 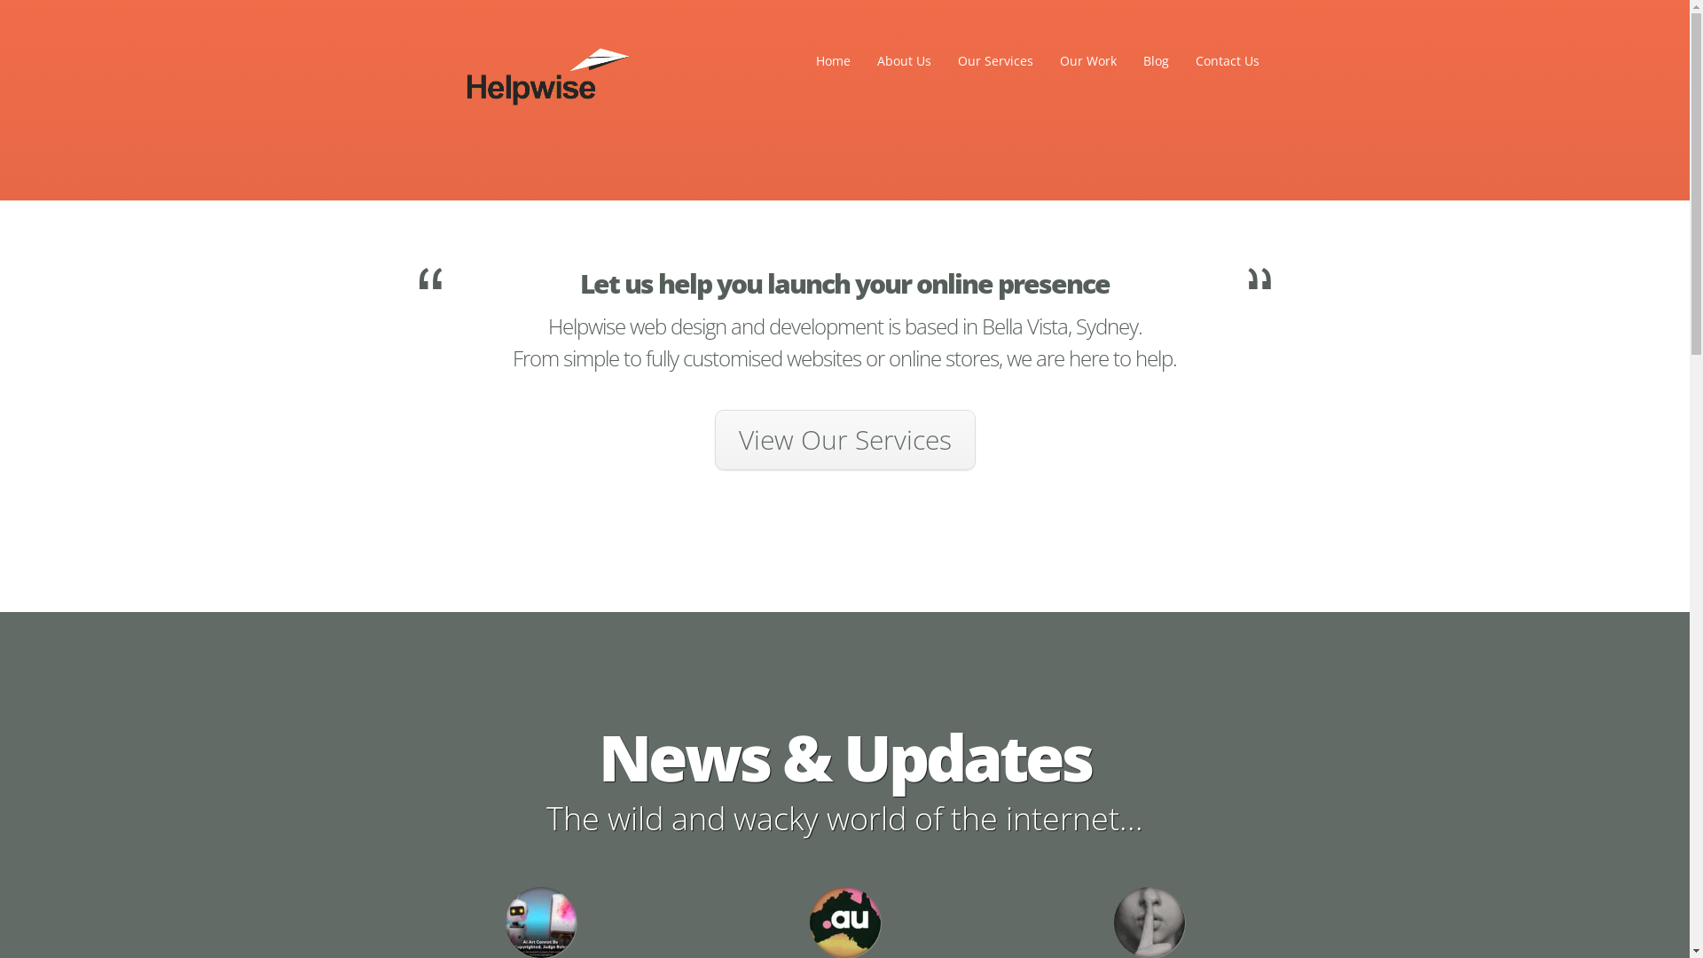 I want to click on Our Services, so click(x=995, y=61).